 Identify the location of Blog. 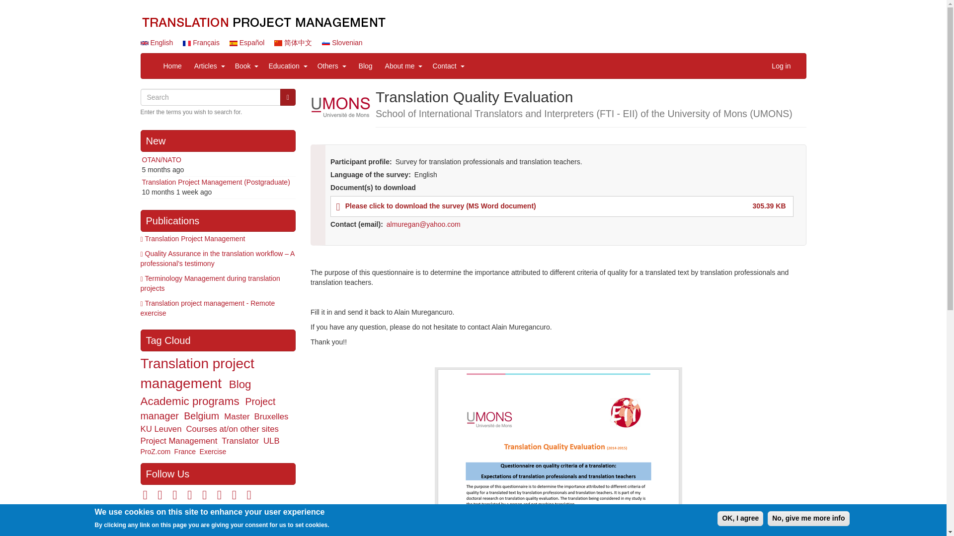
(365, 66).